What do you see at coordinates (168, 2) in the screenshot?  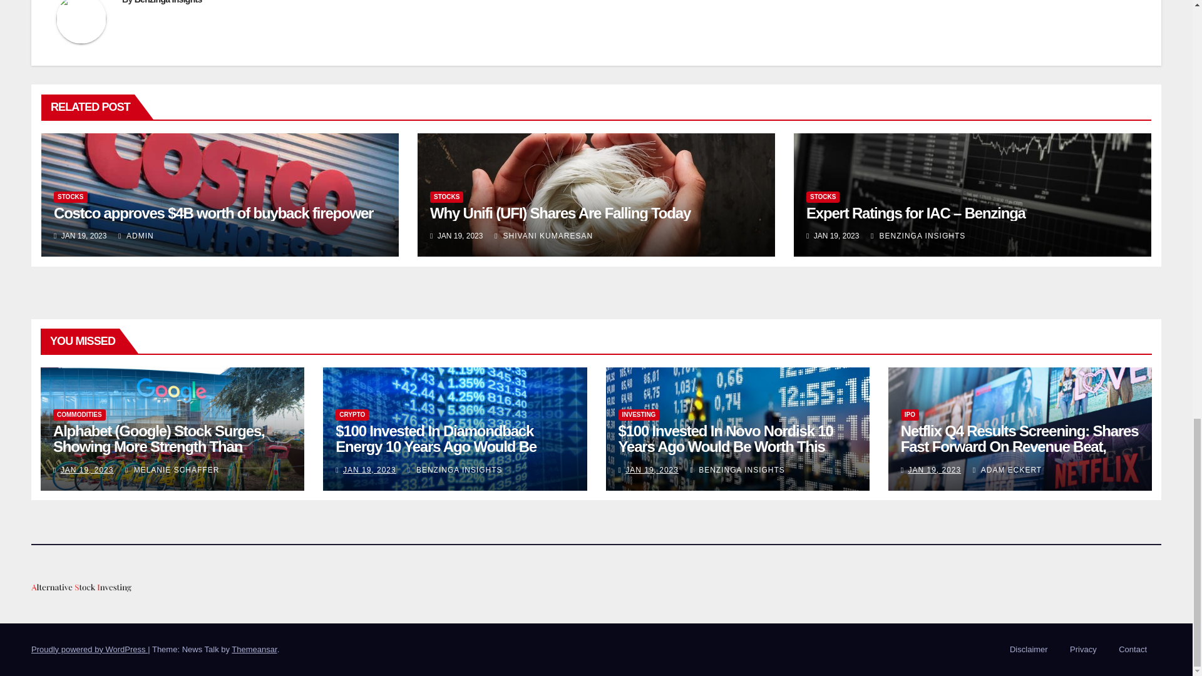 I see `Benzinga Insights` at bounding box center [168, 2].